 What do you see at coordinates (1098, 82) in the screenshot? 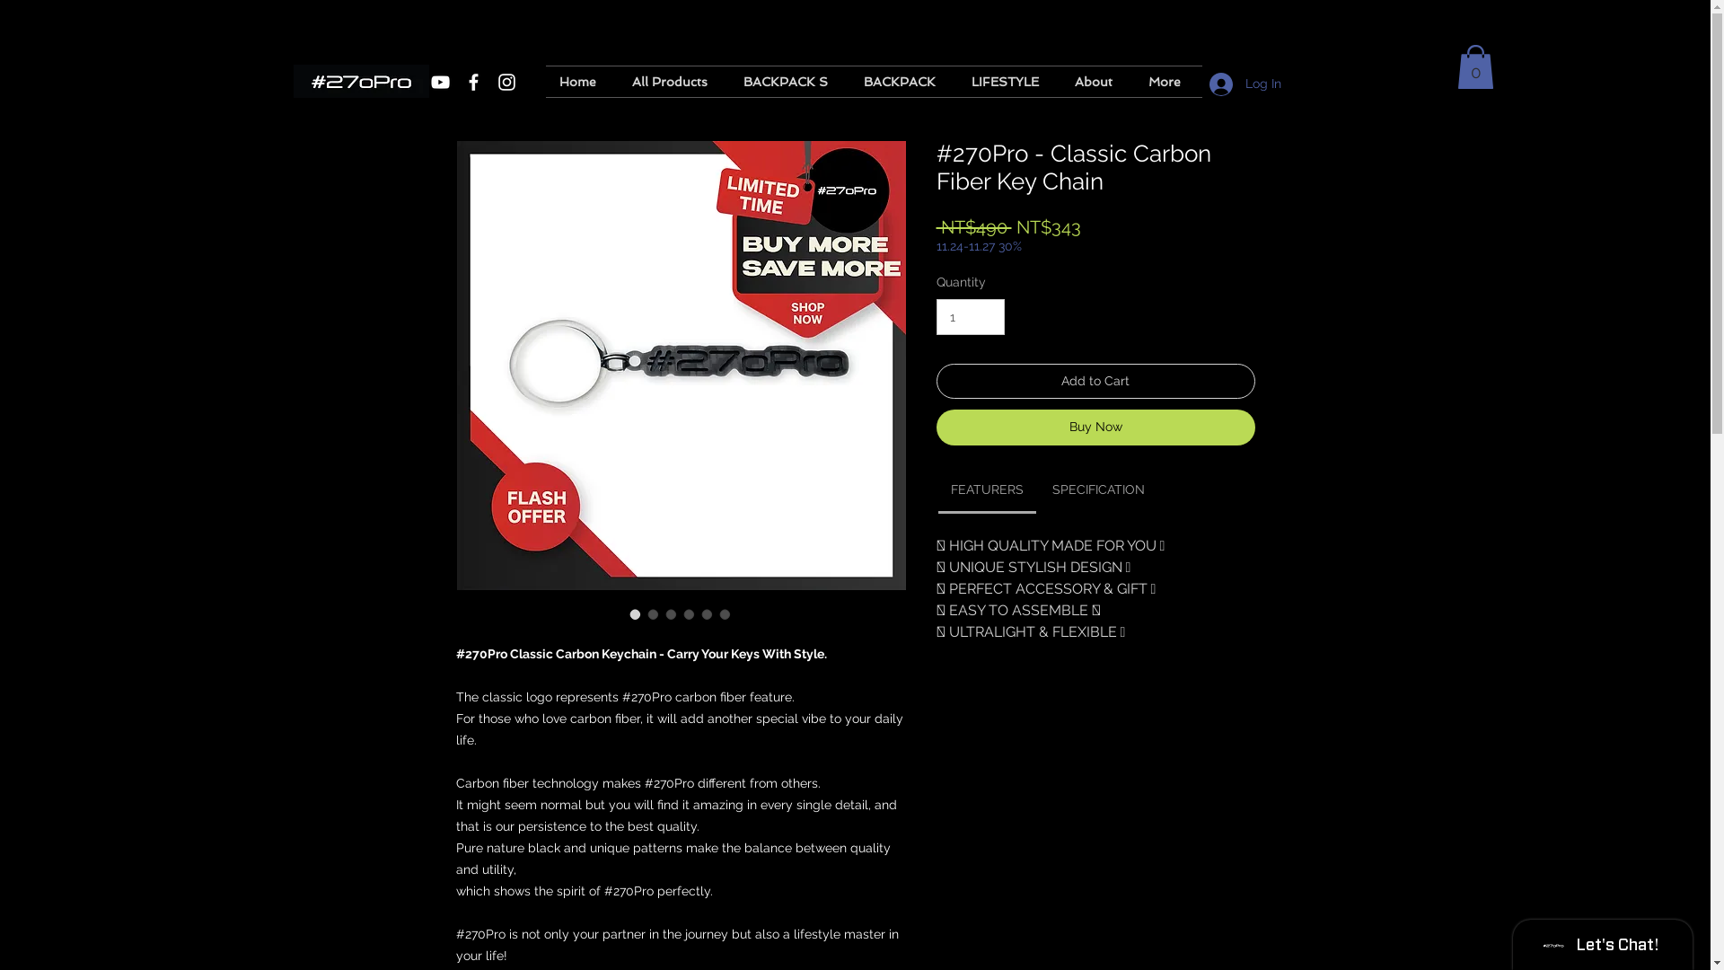
I see `About` at bounding box center [1098, 82].